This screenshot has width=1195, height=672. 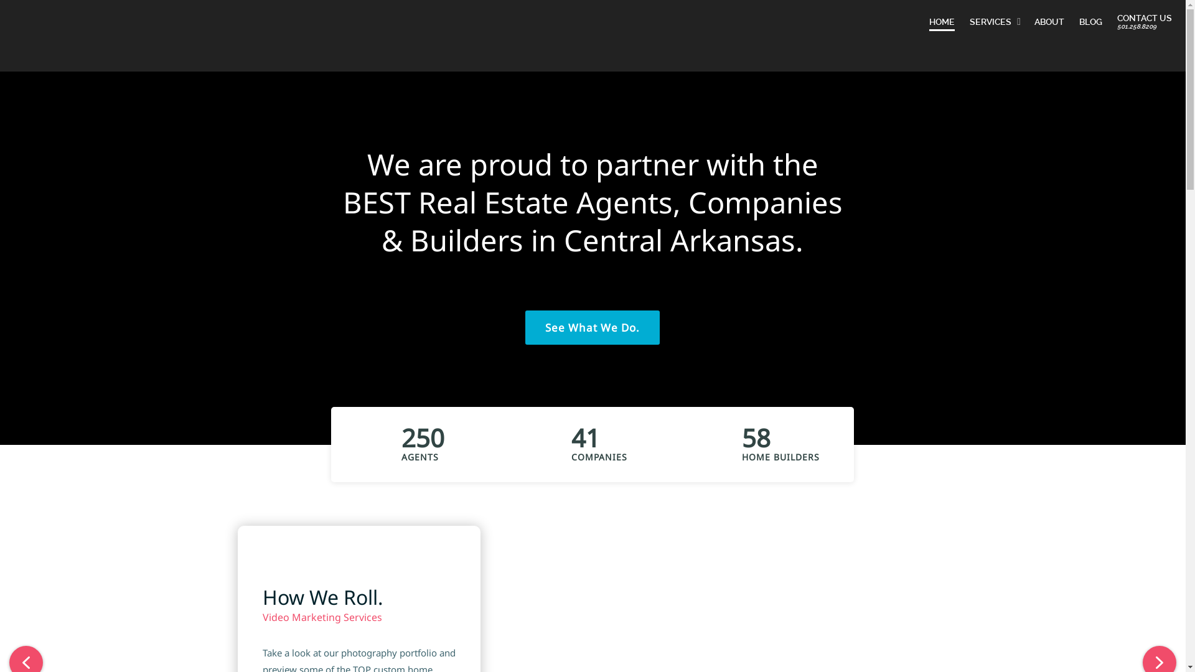 What do you see at coordinates (995, 22) in the screenshot?
I see `SERVICES` at bounding box center [995, 22].